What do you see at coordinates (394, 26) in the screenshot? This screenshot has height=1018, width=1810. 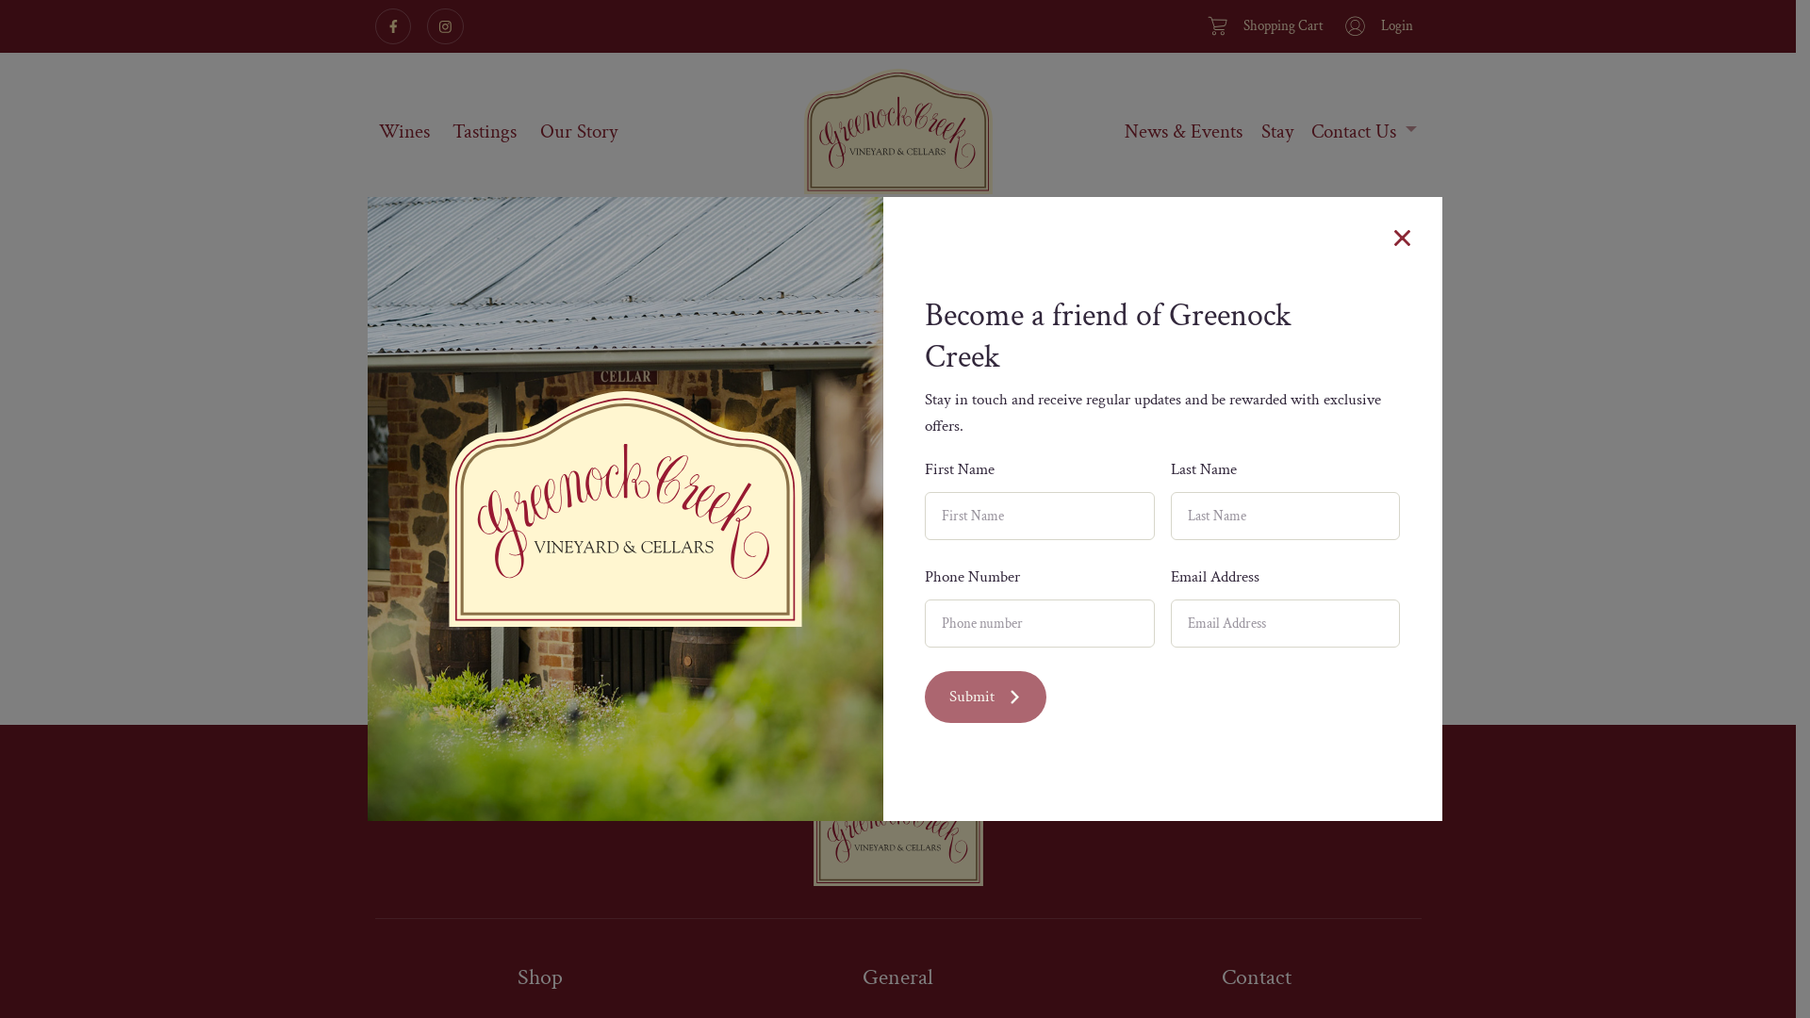 I see `facebook` at bounding box center [394, 26].